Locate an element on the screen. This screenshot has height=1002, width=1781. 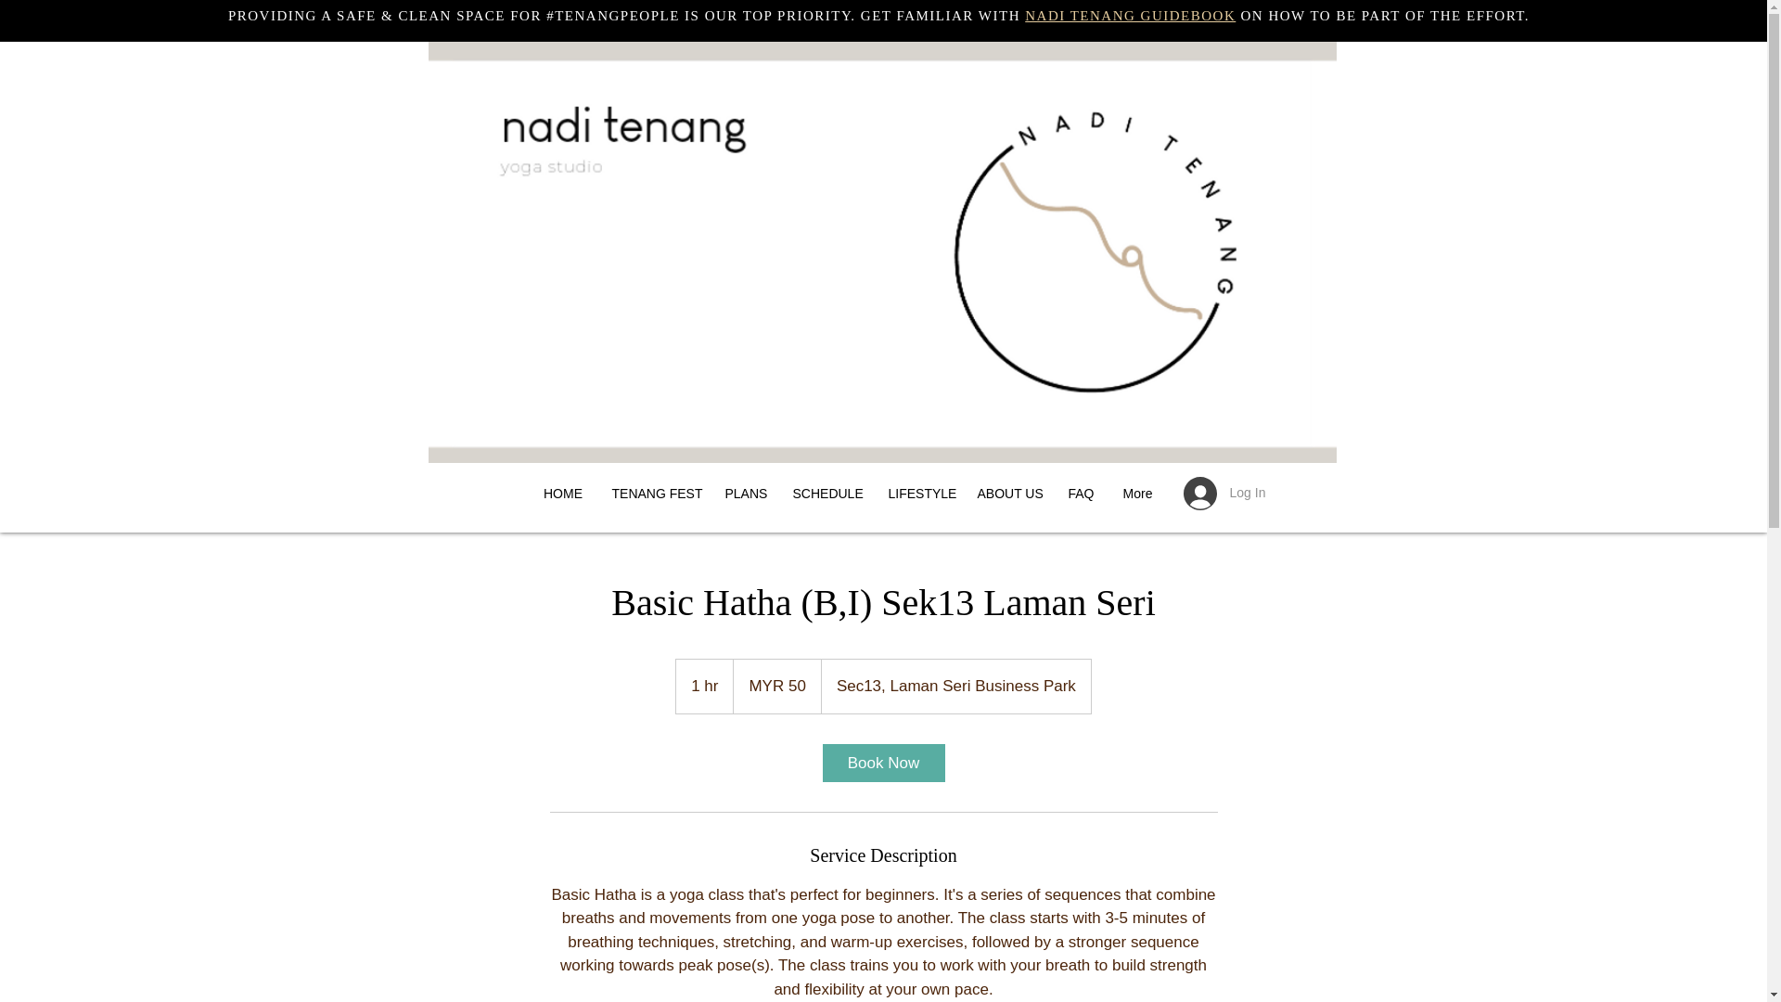
SCHEDULE is located at coordinates (824, 494).